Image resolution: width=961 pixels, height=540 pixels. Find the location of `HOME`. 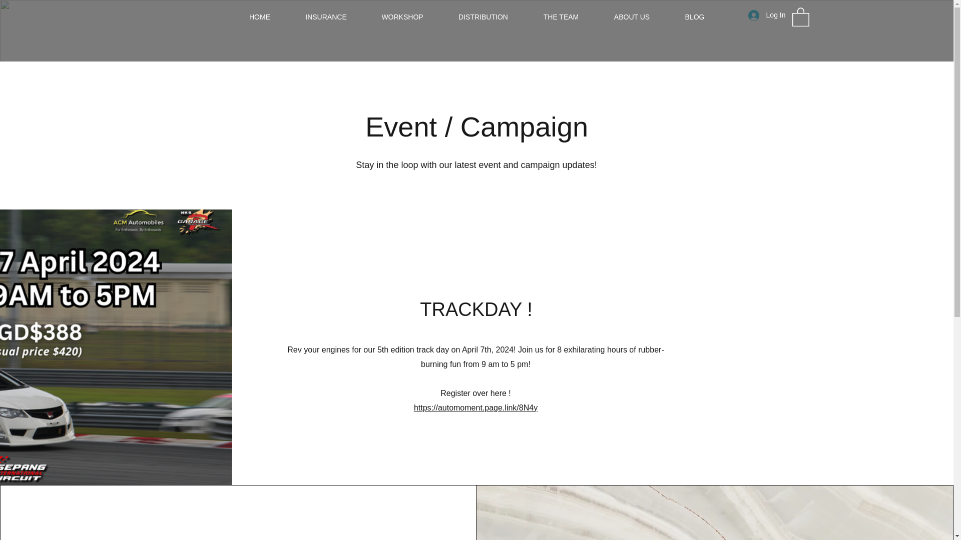

HOME is located at coordinates (259, 17).